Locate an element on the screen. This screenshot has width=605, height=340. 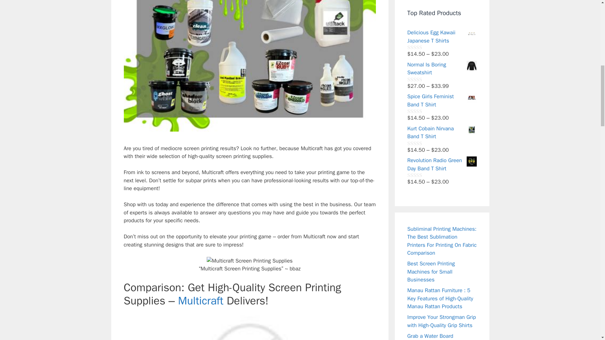
Multicraft is located at coordinates (200, 301).